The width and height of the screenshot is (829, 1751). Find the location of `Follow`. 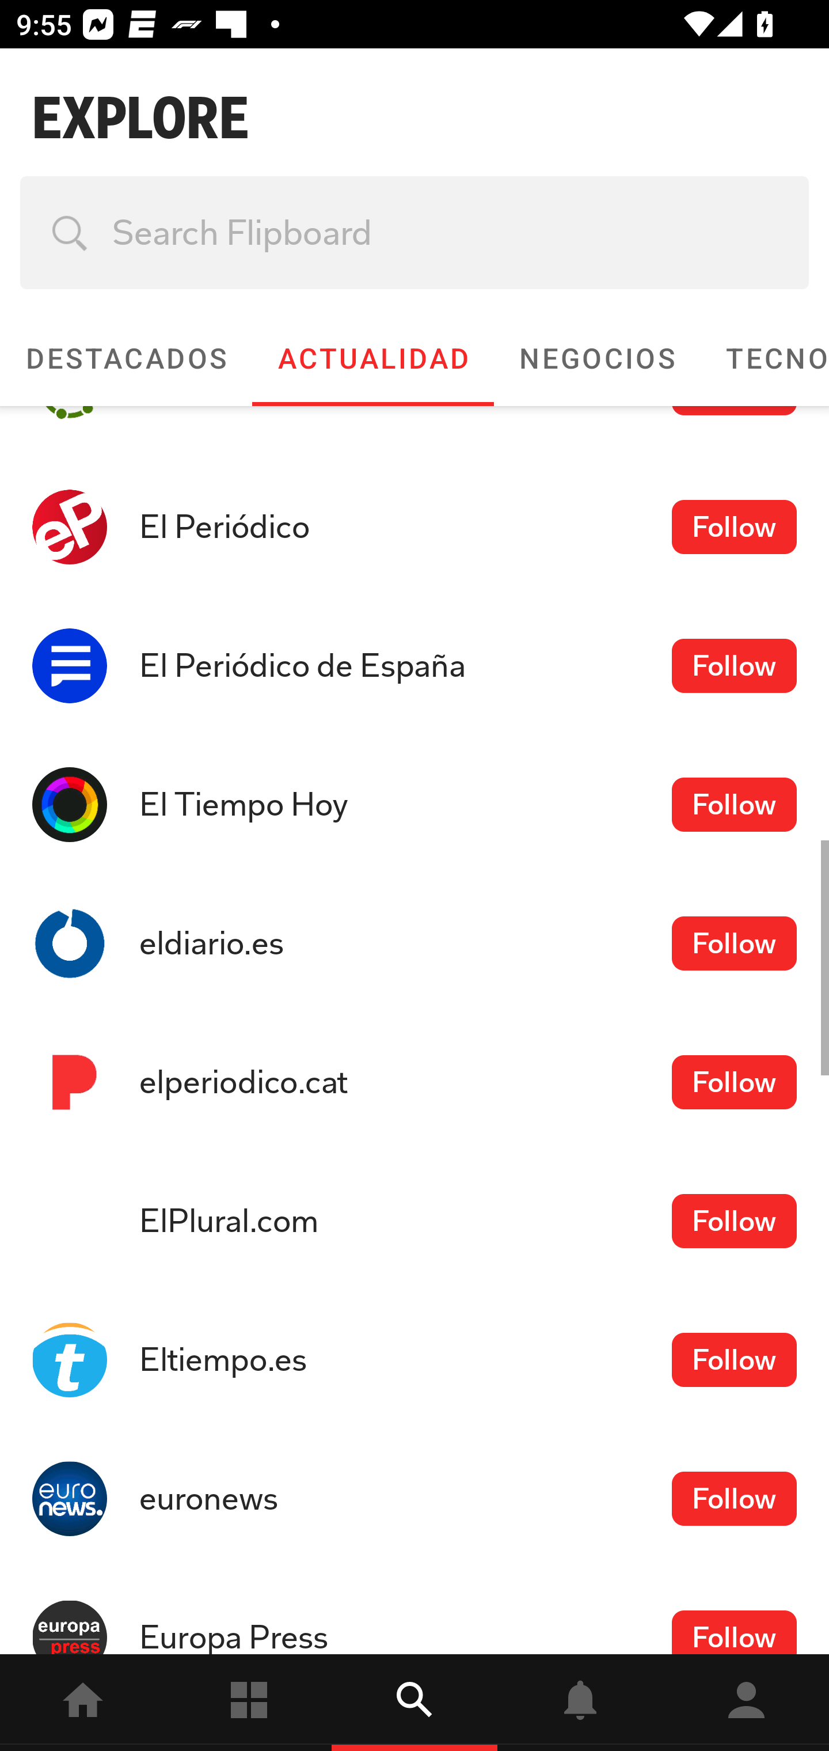

Follow is located at coordinates (733, 1632).